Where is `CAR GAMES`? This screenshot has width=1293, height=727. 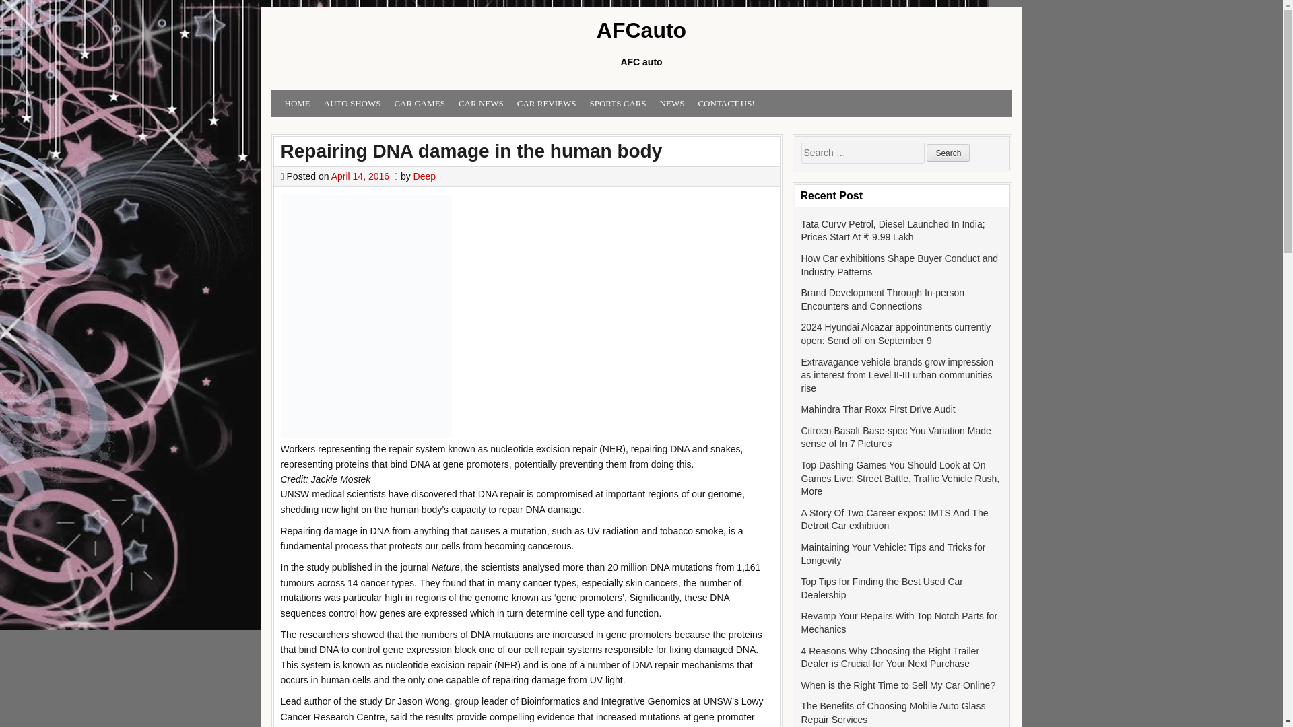
CAR GAMES is located at coordinates (419, 104).